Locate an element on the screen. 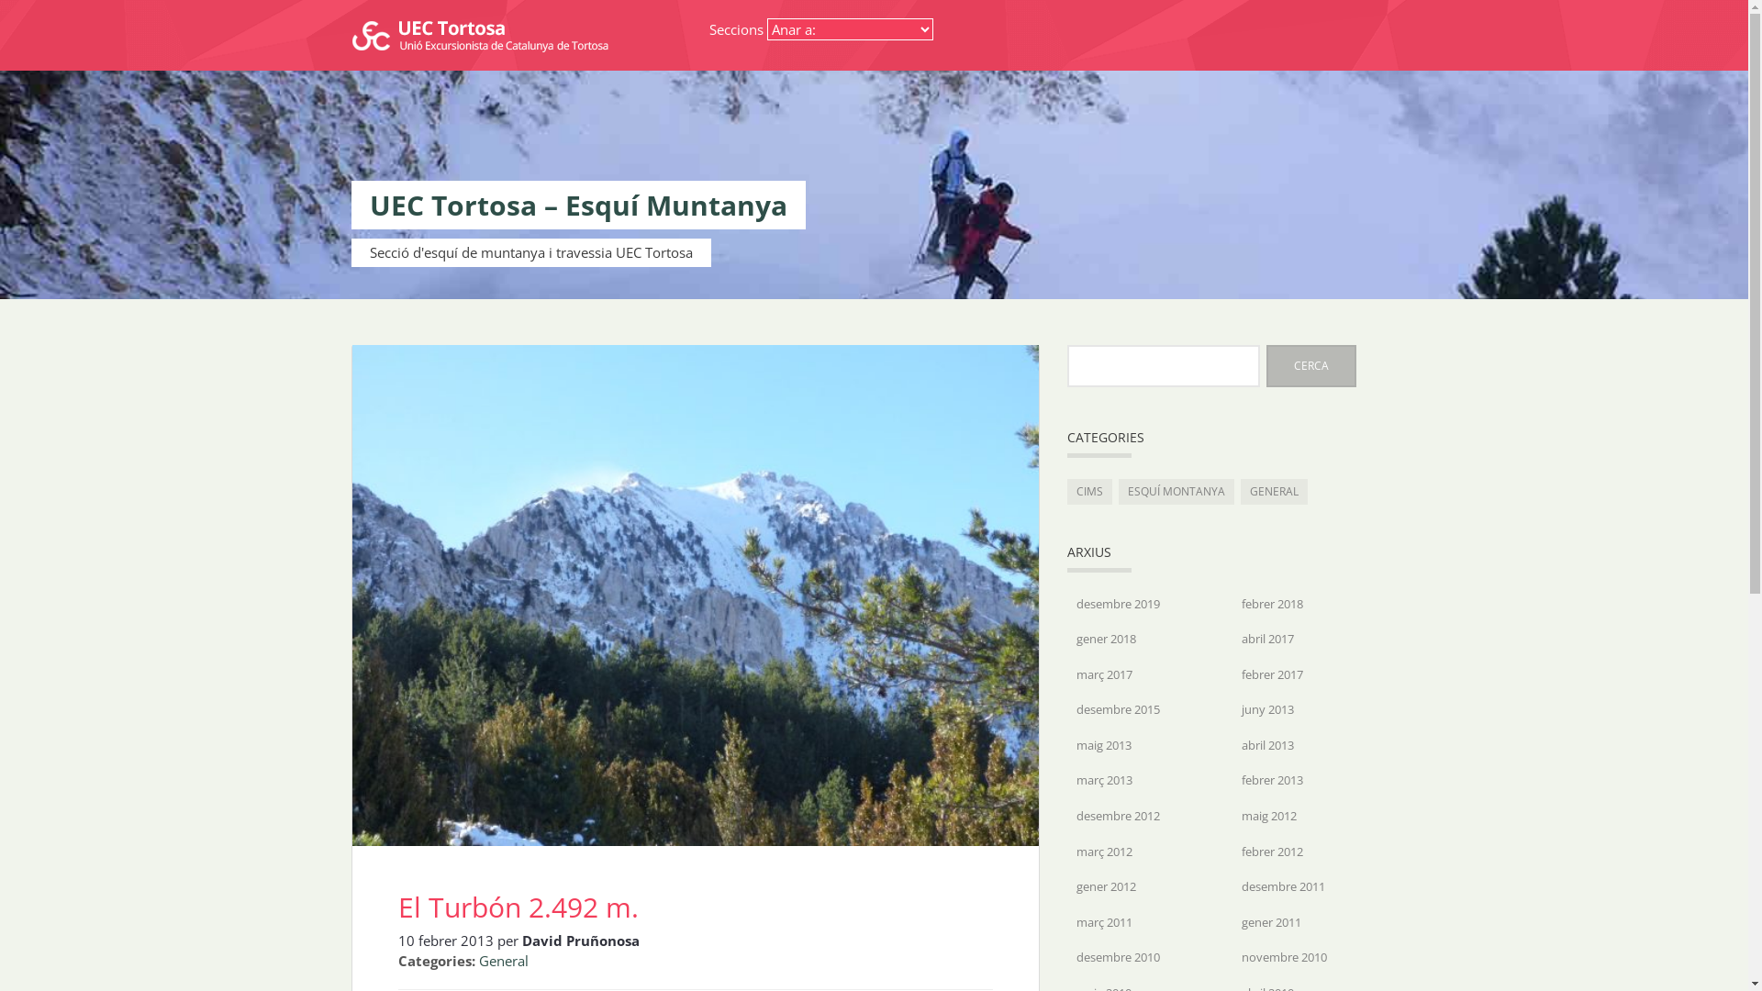 The image size is (1762, 991). gener 2012 is located at coordinates (1105, 886).